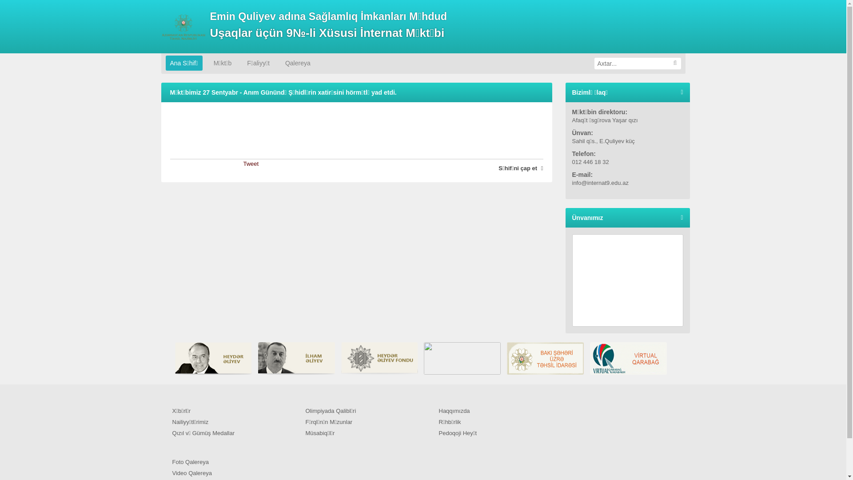 The height and width of the screenshot is (480, 853). Describe the element at coordinates (628, 162) in the screenshot. I see `012 446 18 32` at that location.